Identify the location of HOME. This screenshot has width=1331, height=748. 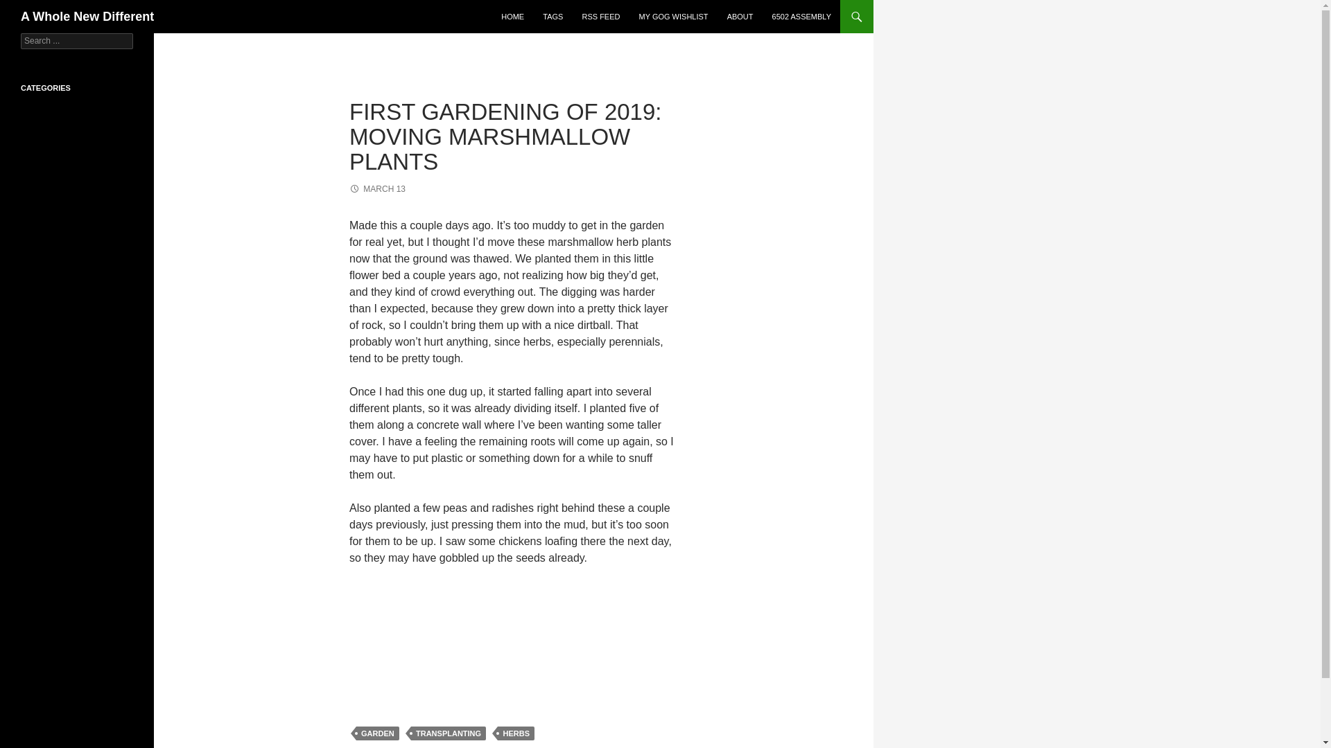
(512, 17).